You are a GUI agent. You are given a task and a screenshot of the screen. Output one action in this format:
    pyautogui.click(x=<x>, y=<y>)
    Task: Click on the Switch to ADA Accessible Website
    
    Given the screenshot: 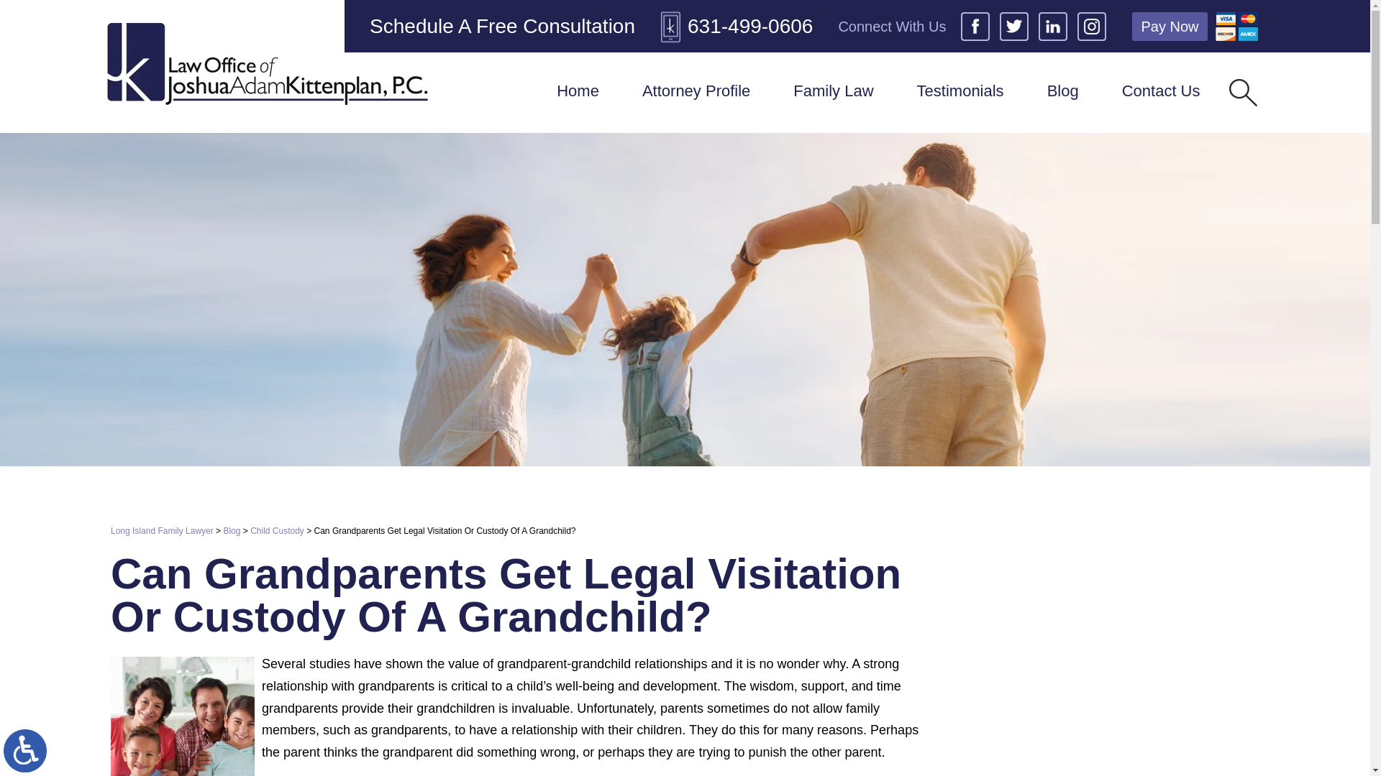 What is the action you would take?
    pyautogui.click(x=25, y=750)
    